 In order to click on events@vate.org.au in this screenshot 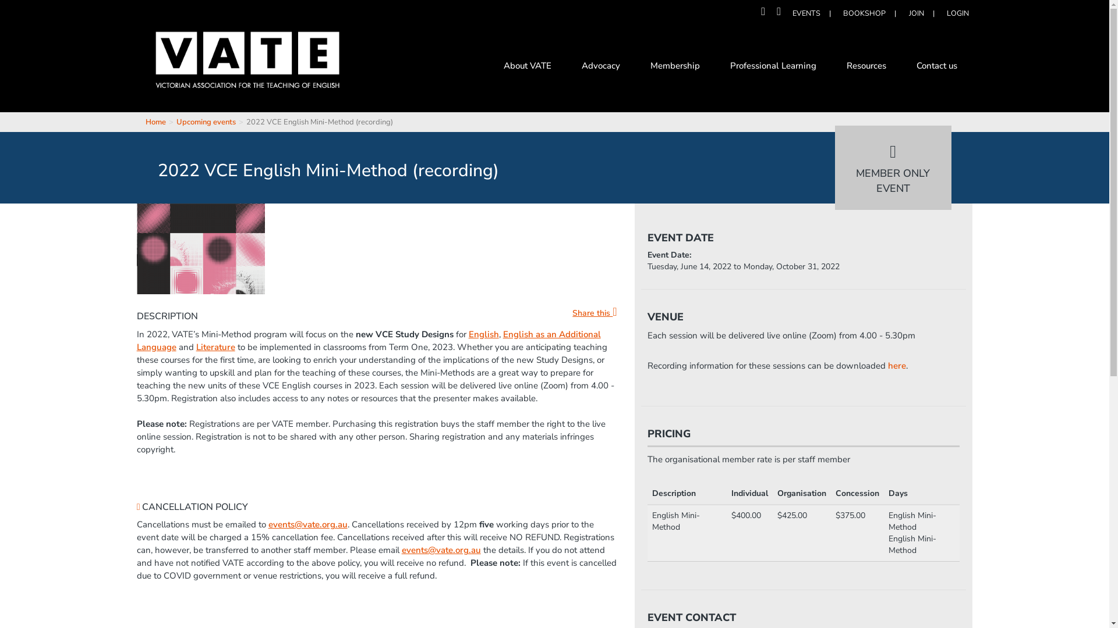, I will do `click(441, 550)`.